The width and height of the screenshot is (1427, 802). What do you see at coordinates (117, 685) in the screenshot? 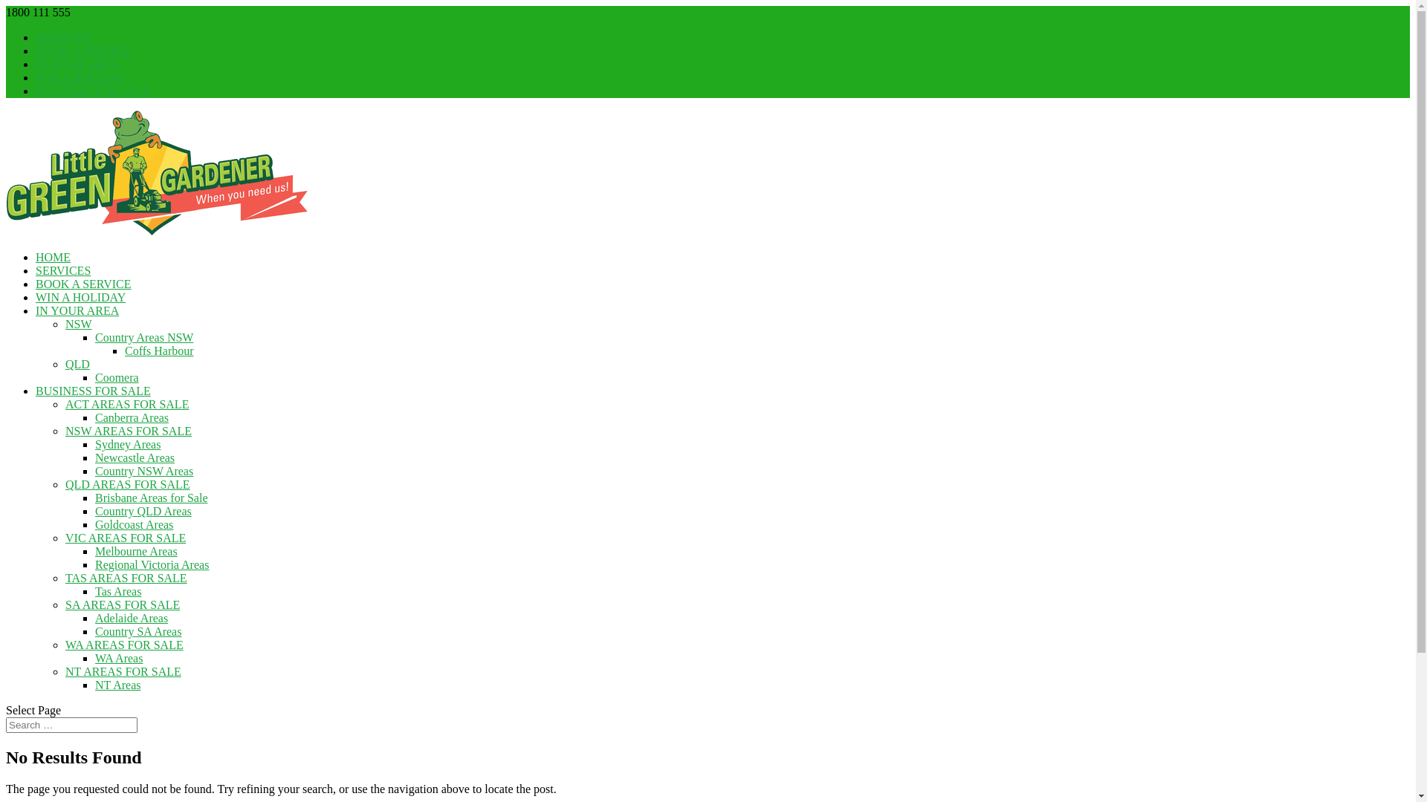
I see `NT Areas` at bounding box center [117, 685].